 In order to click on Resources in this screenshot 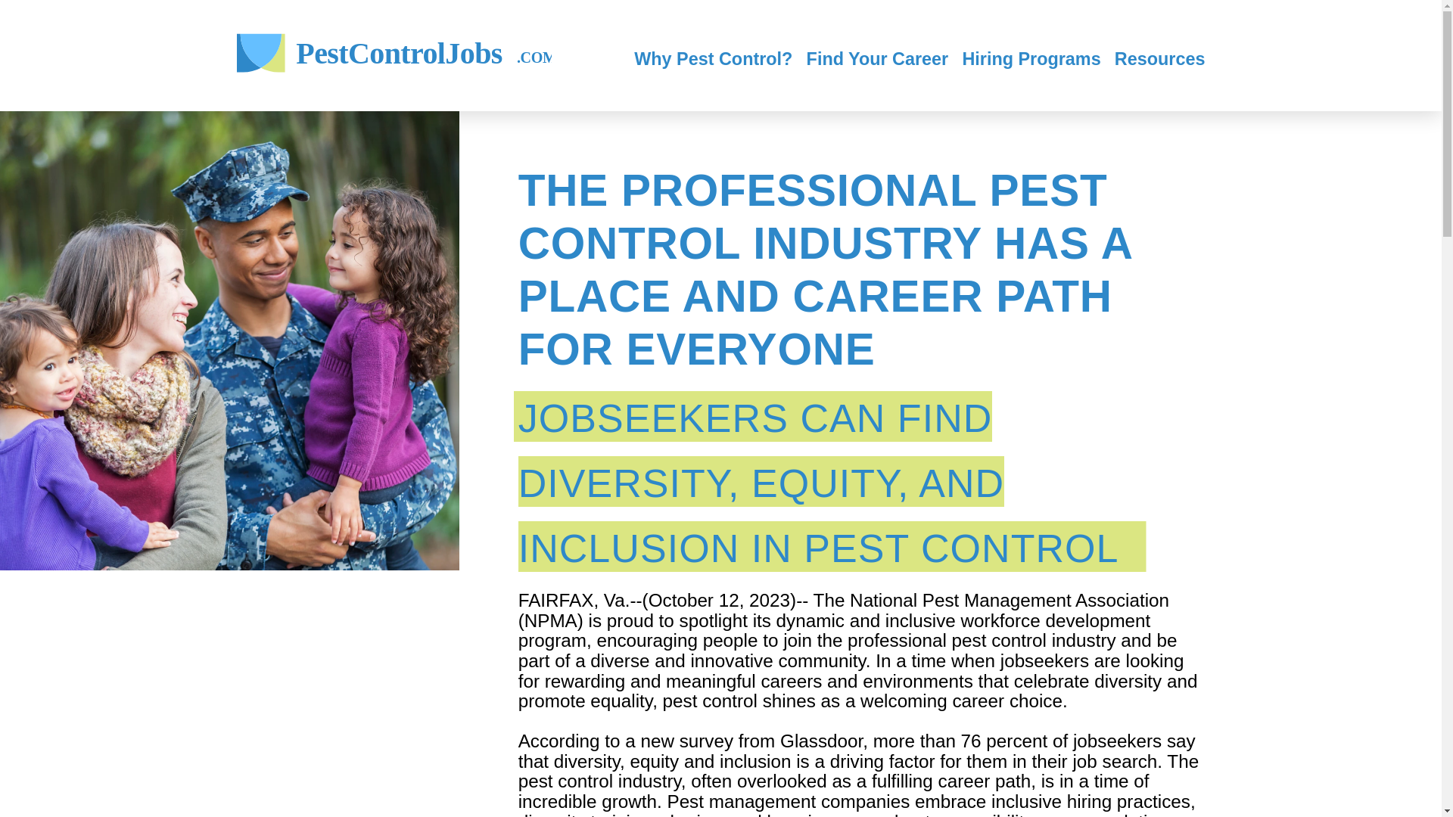, I will do `click(877, 62)`.